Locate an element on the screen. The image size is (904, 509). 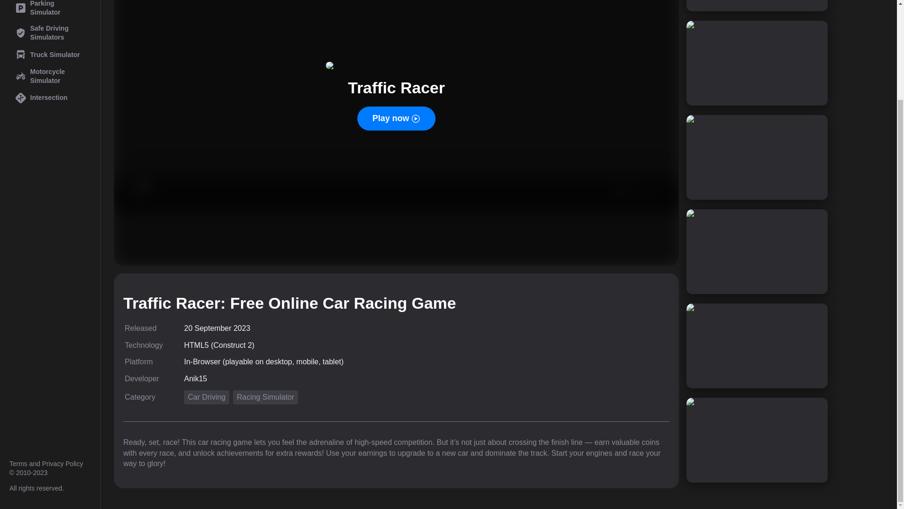
Intersection is located at coordinates (50, 98).